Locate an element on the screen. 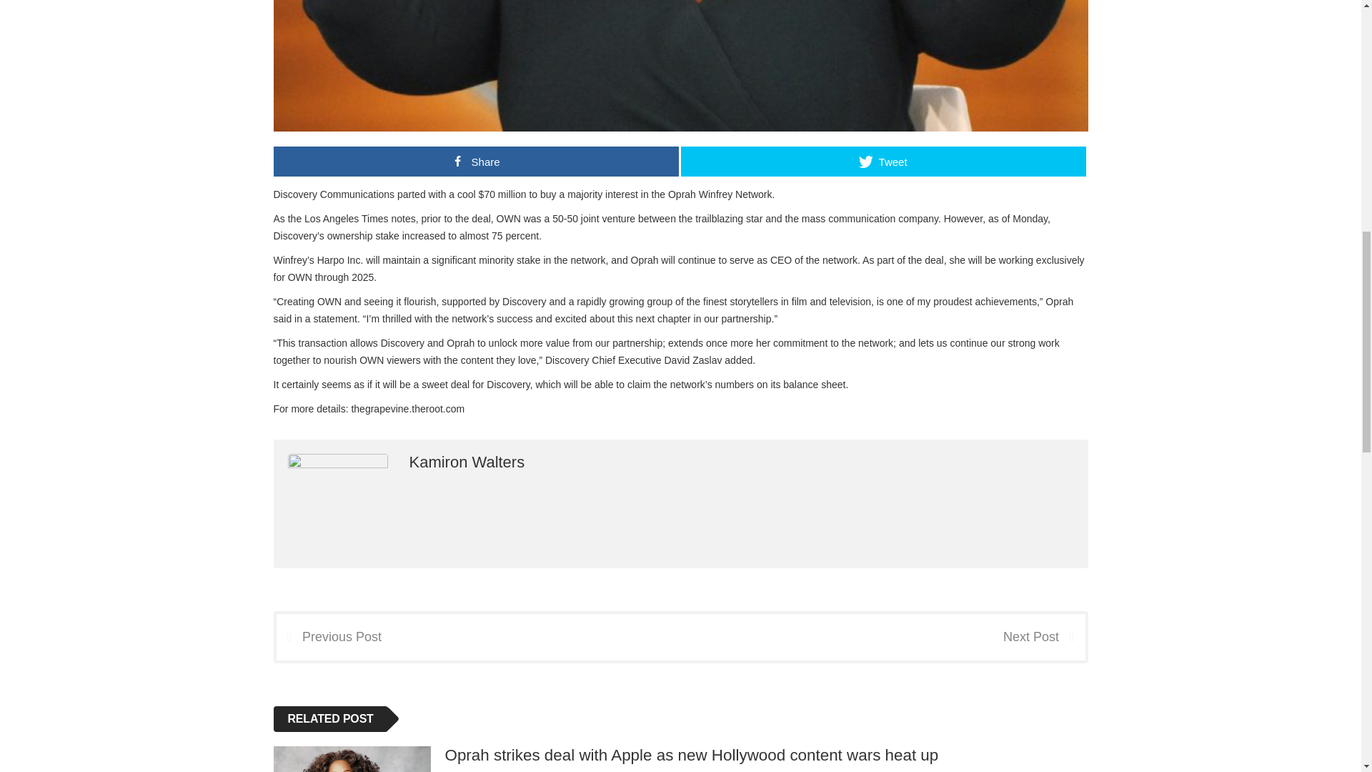 Image resolution: width=1372 pixels, height=772 pixels. Next Post is located at coordinates (1043, 636).